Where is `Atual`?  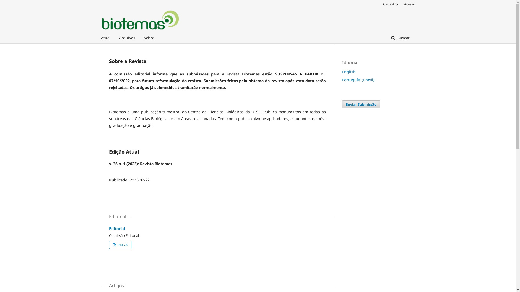 Atual is located at coordinates (106, 38).